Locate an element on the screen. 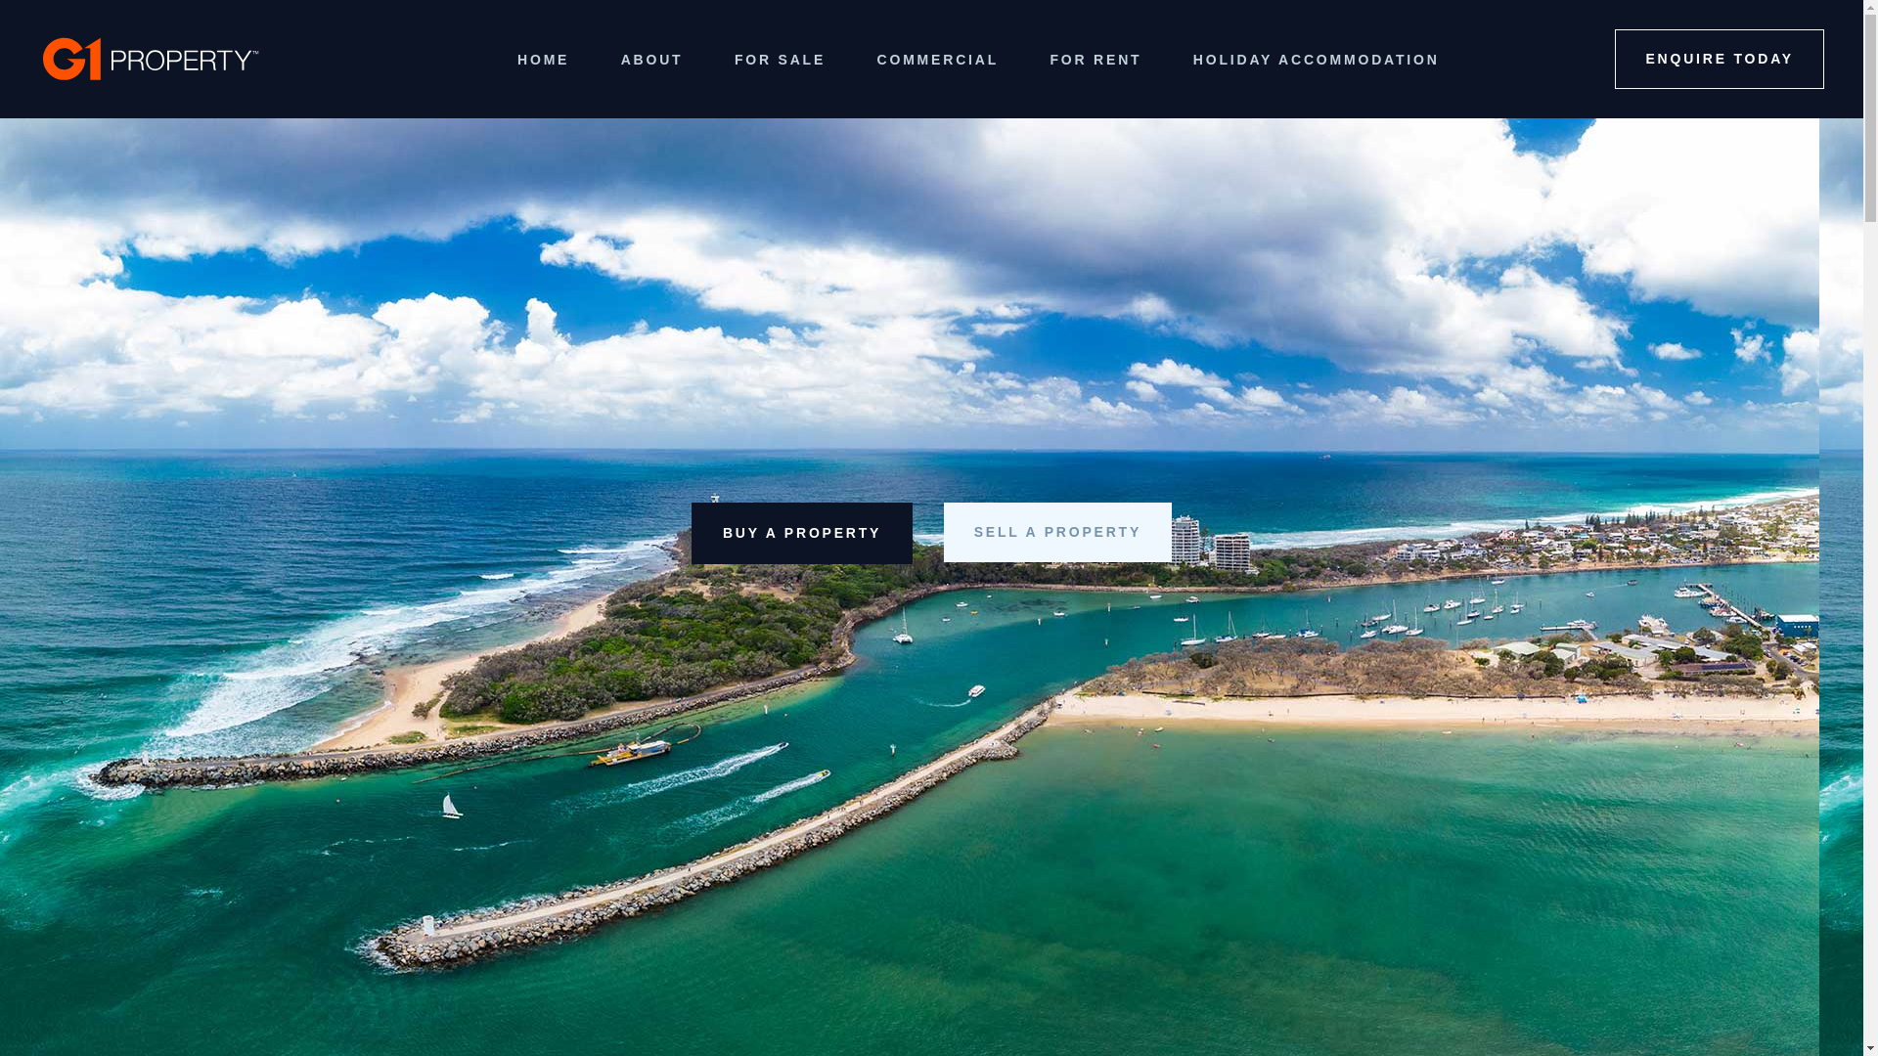 Image resolution: width=1878 pixels, height=1056 pixels. HOME is located at coordinates (543, 60).